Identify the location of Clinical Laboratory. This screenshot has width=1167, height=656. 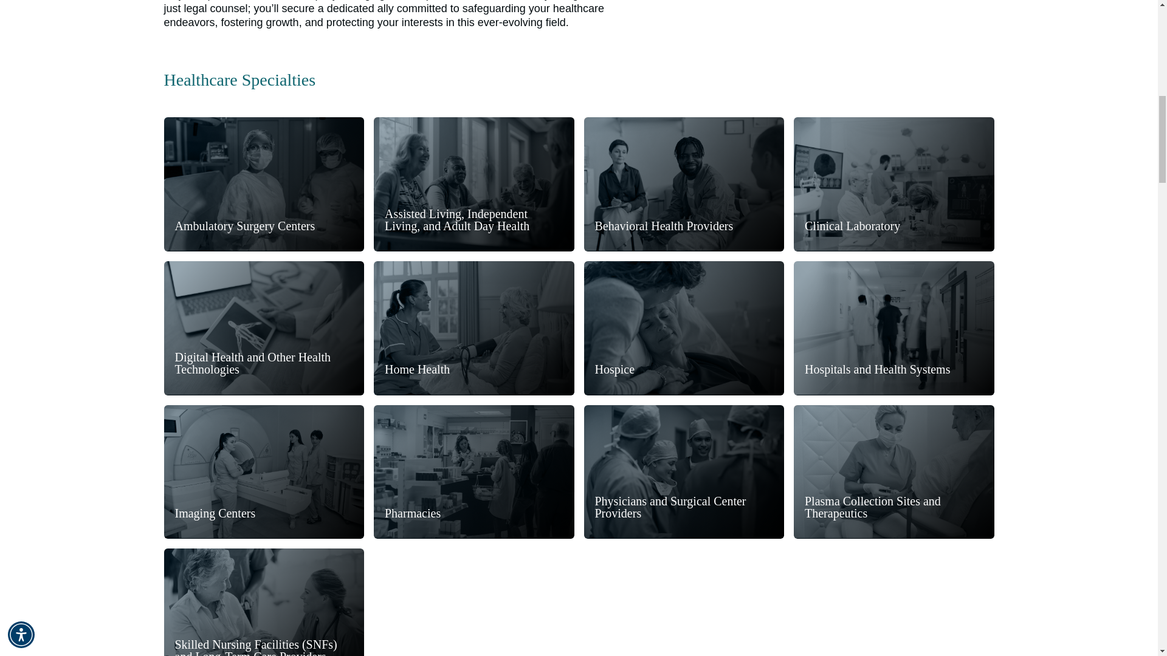
(893, 184).